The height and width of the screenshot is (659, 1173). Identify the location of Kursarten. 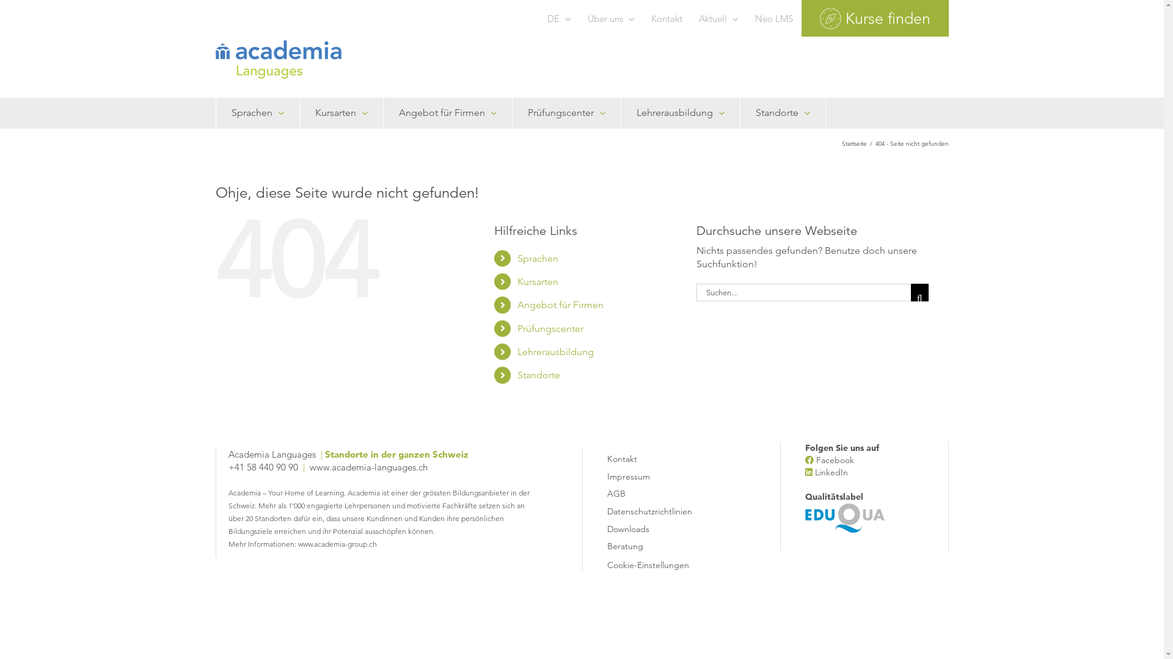
(342, 113).